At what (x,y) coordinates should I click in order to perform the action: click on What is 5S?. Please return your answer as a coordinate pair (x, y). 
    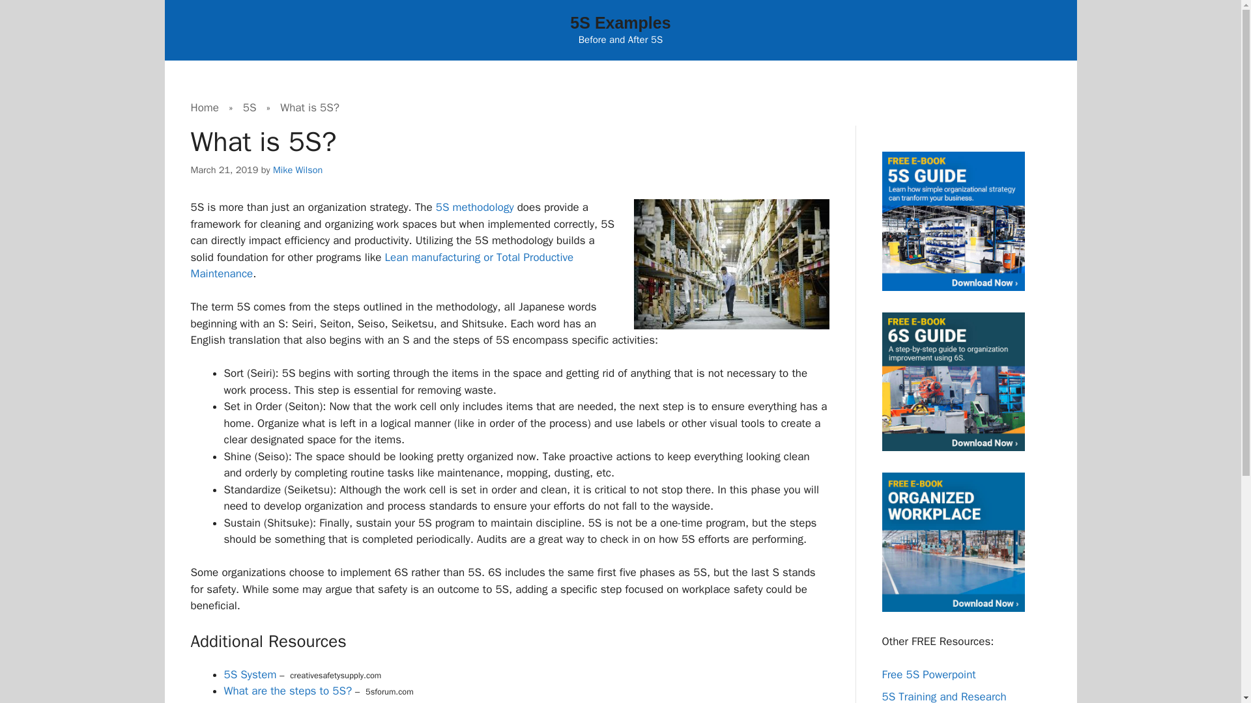
    Looking at the image, I should click on (309, 107).